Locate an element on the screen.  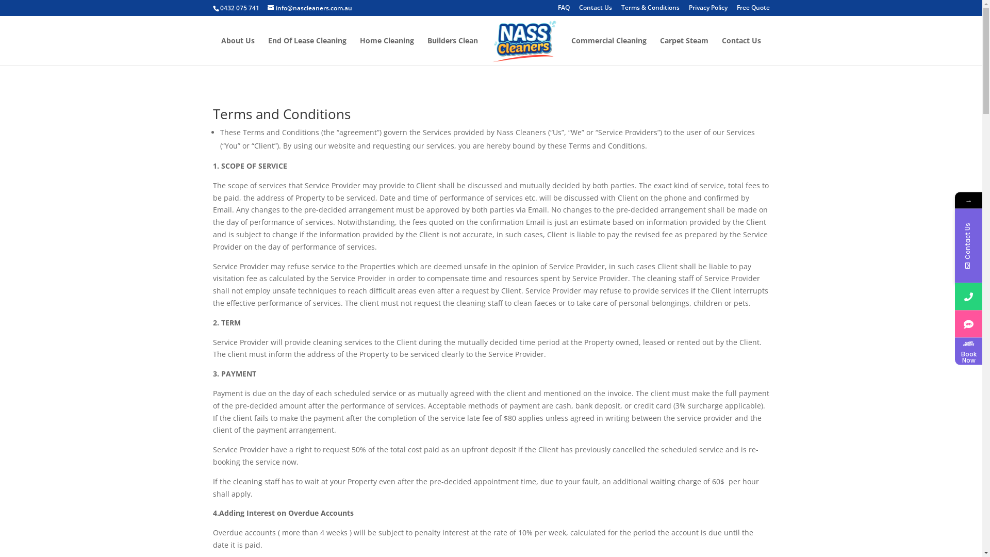
Builders Clean is located at coordinates (453, 52).